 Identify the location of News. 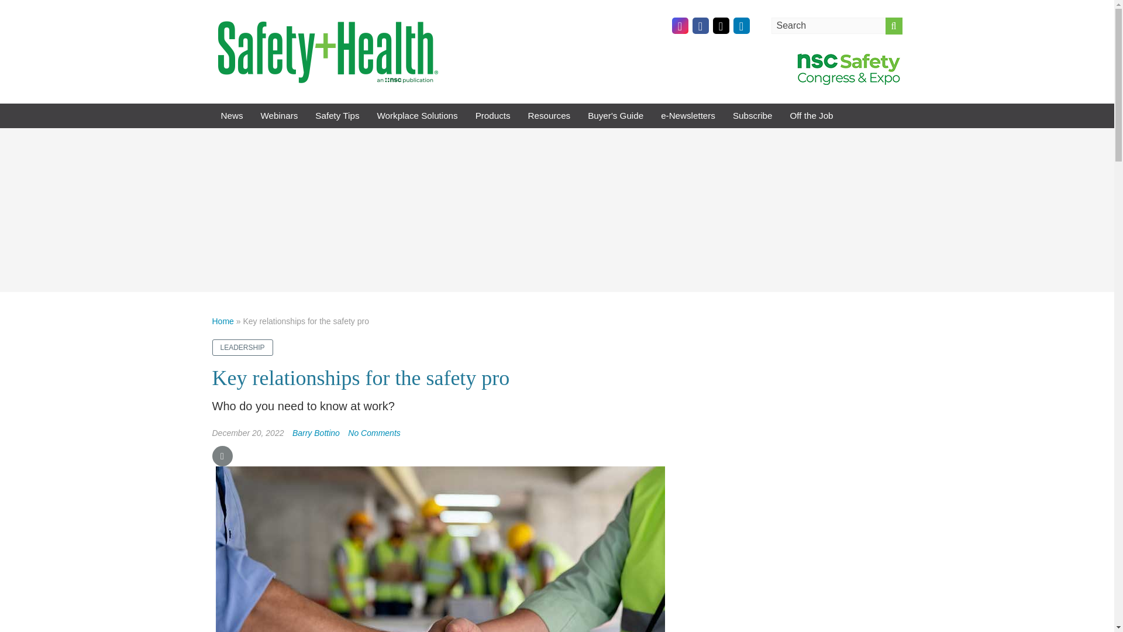
(232, 116).